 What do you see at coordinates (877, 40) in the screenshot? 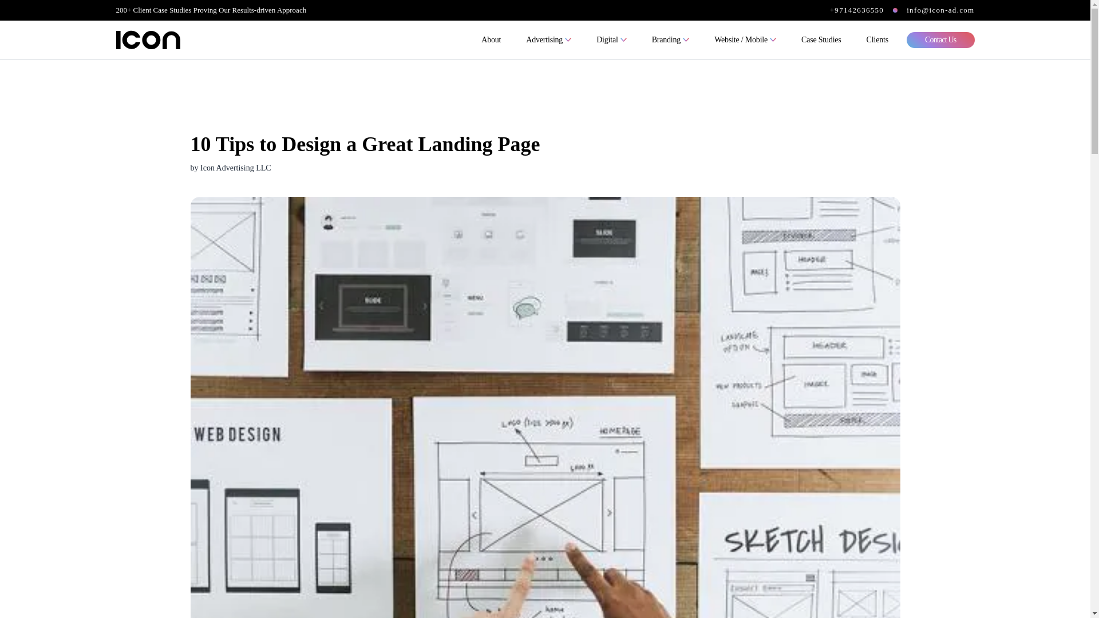
I see `Clients` at bounding box center [877, 40].